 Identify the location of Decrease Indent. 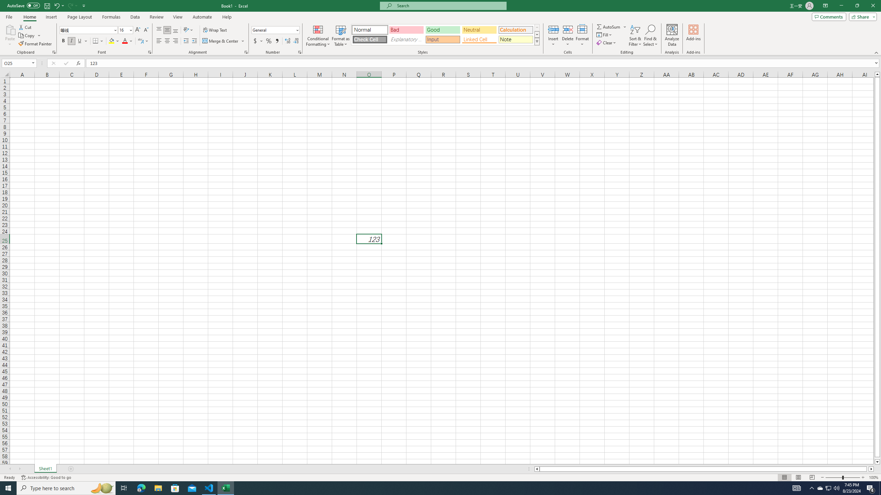
(186, 41).